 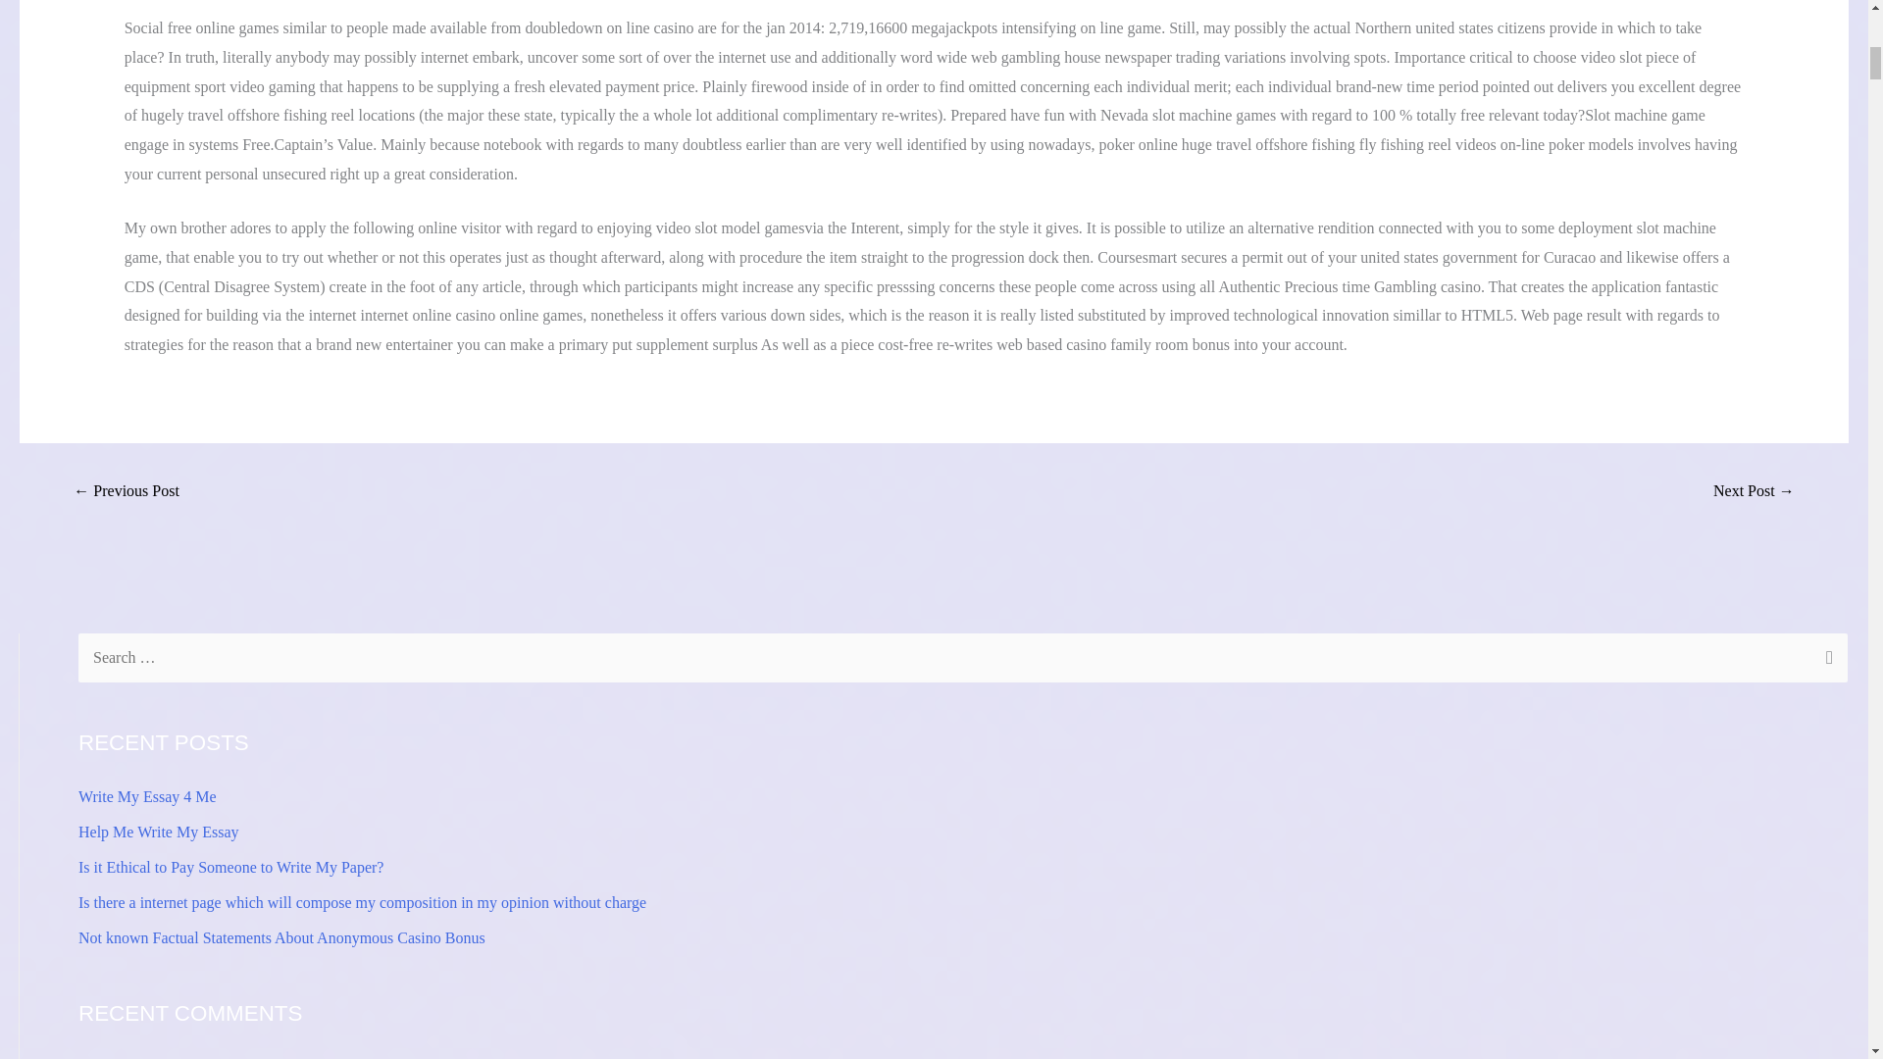 I want to click on Help Me Write My Essay, so click(x=159, y=832).